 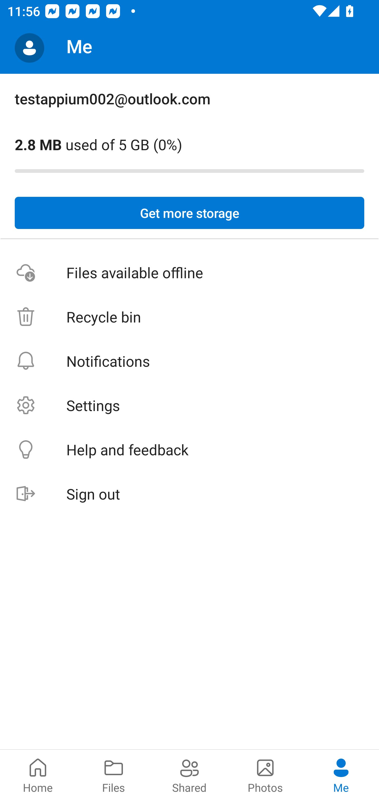 I want to click on Get more storage, so click(x=189, y=213).